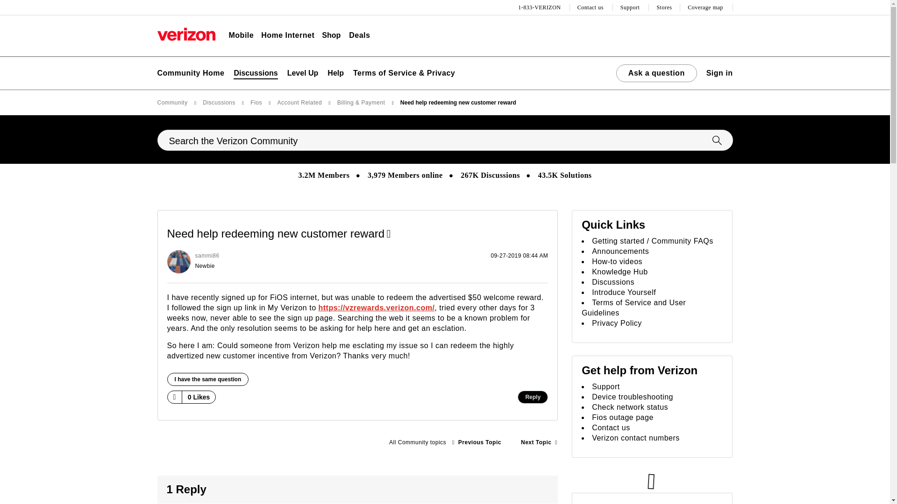 The image size is (897, 504). I want to click on Mobile, so click(241, 35).